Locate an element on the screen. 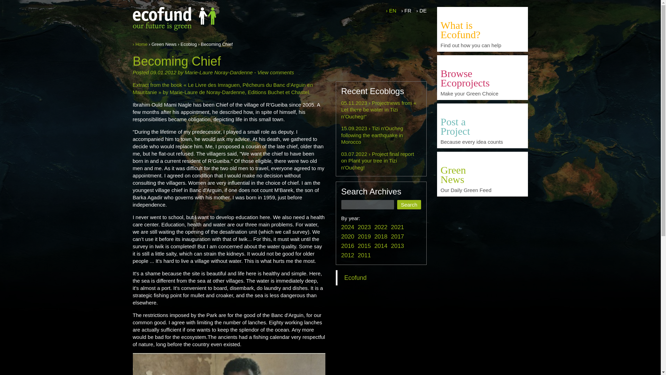 The image size is (666, 375). 2023 is located at coordinates (364, 227).